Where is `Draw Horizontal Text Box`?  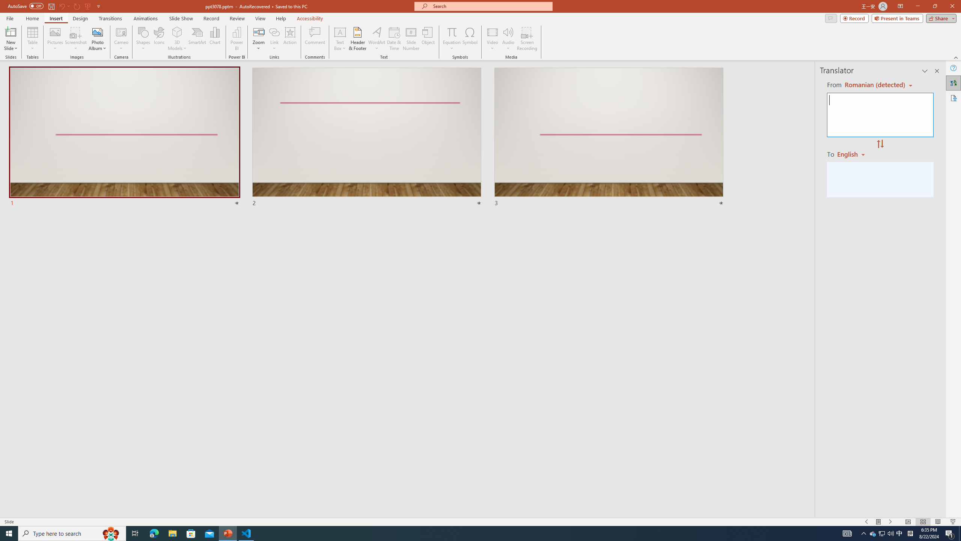 Draw Horizontal Text Box is located at coordinates (340, 32).